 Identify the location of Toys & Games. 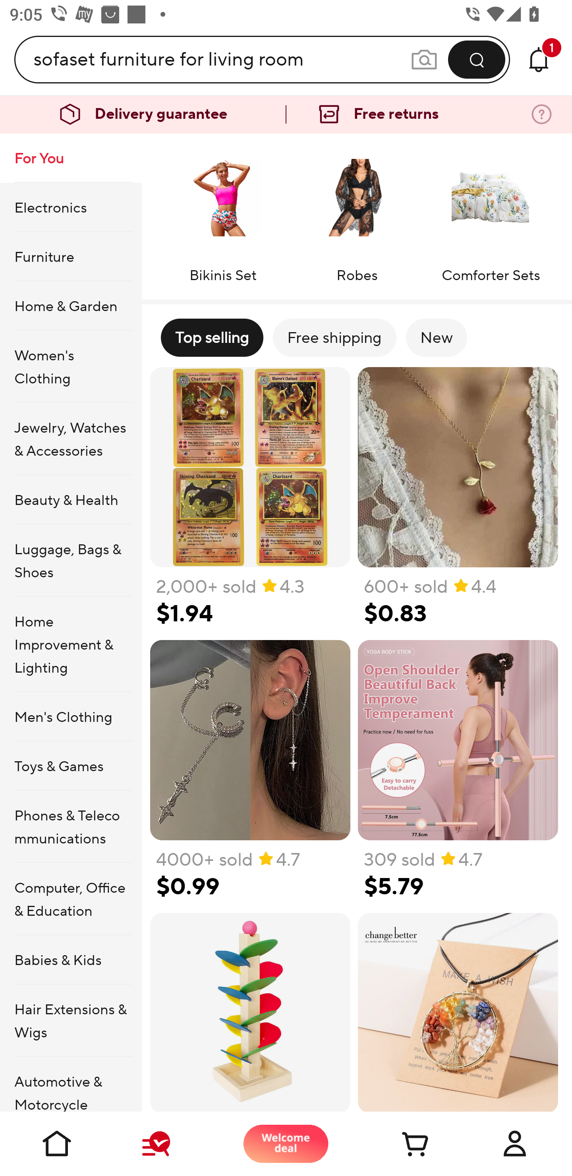
(71, 765).